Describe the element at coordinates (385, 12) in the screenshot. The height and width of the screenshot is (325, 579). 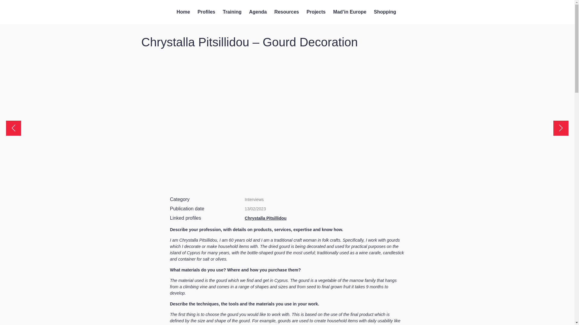
I see `Shopping` at that location.